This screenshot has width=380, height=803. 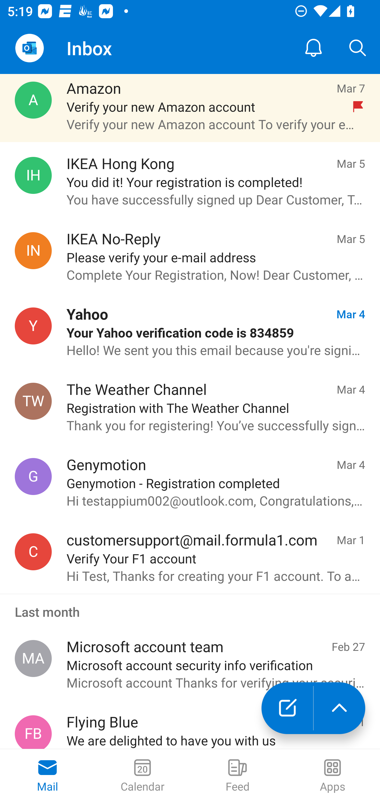 What do you see at coordinates (358, 48) in the screenshot?
I see `Search, , ` at bounding box center [358, 48].